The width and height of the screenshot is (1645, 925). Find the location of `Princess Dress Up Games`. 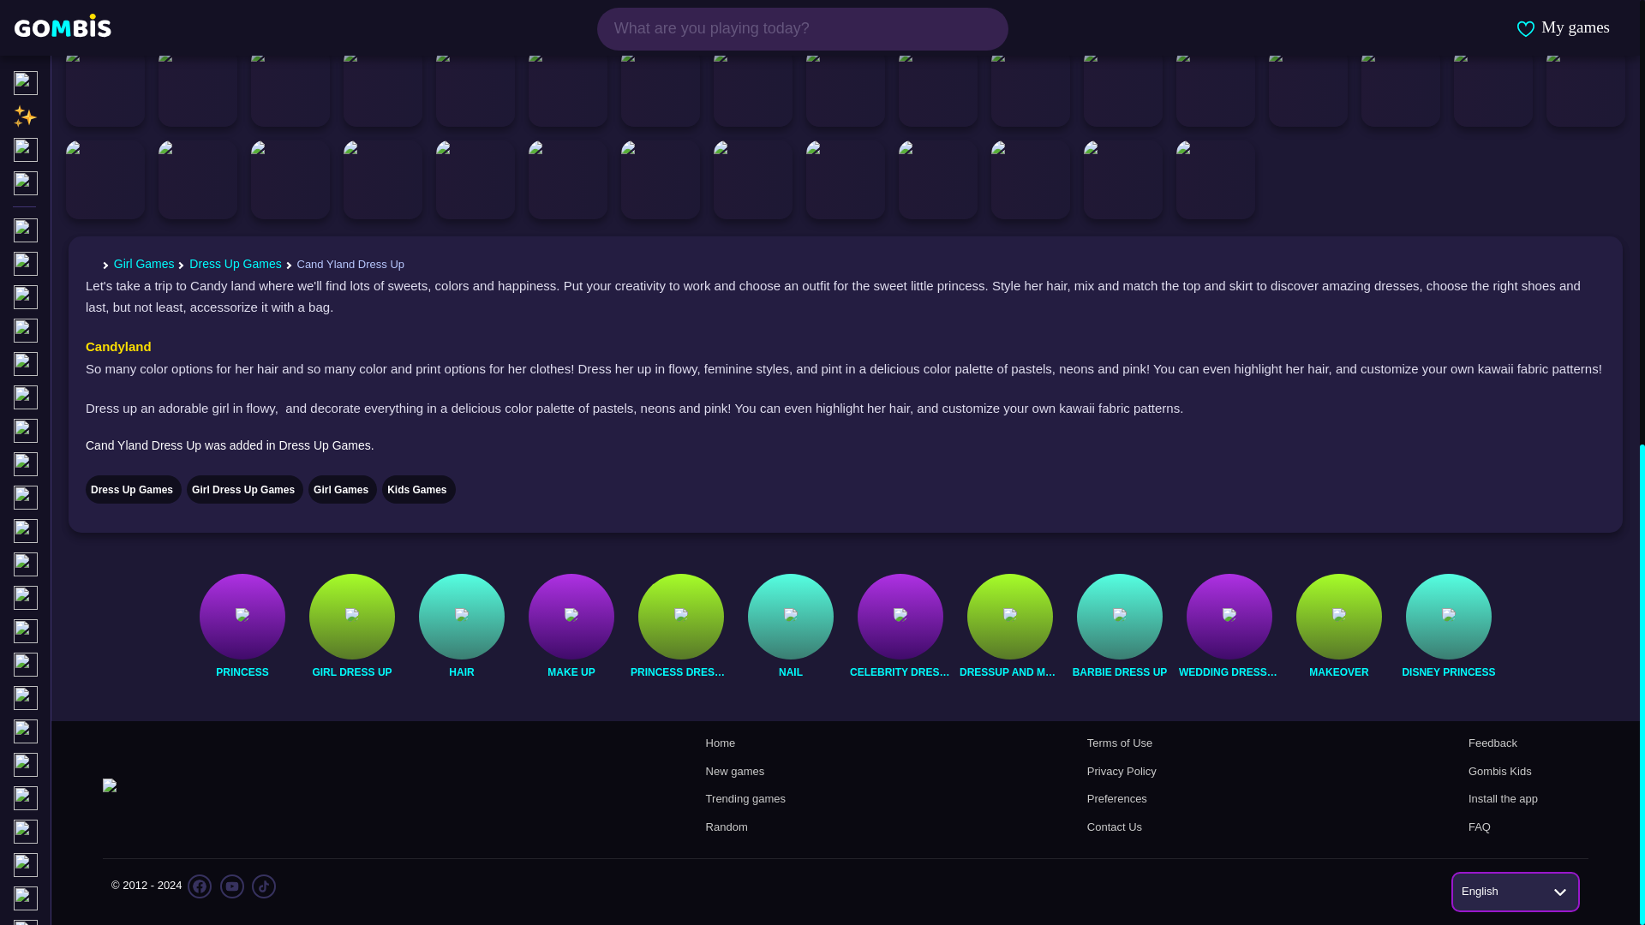

Princess Dress Up Games is located at coordinates (680, 672).